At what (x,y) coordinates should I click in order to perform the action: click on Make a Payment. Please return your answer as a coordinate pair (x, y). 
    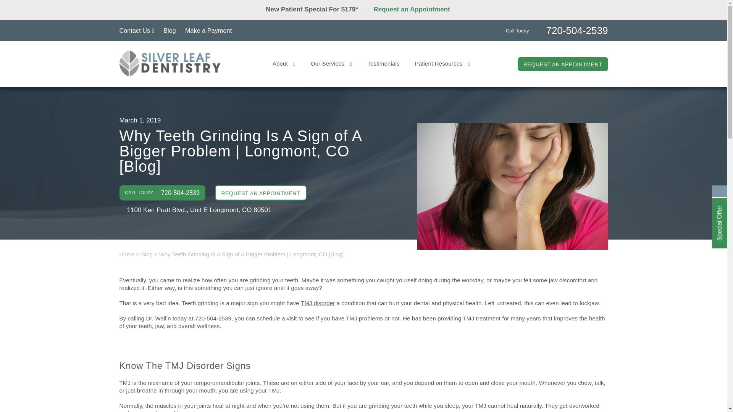
    Looking at the image, I should click on (208, 31).